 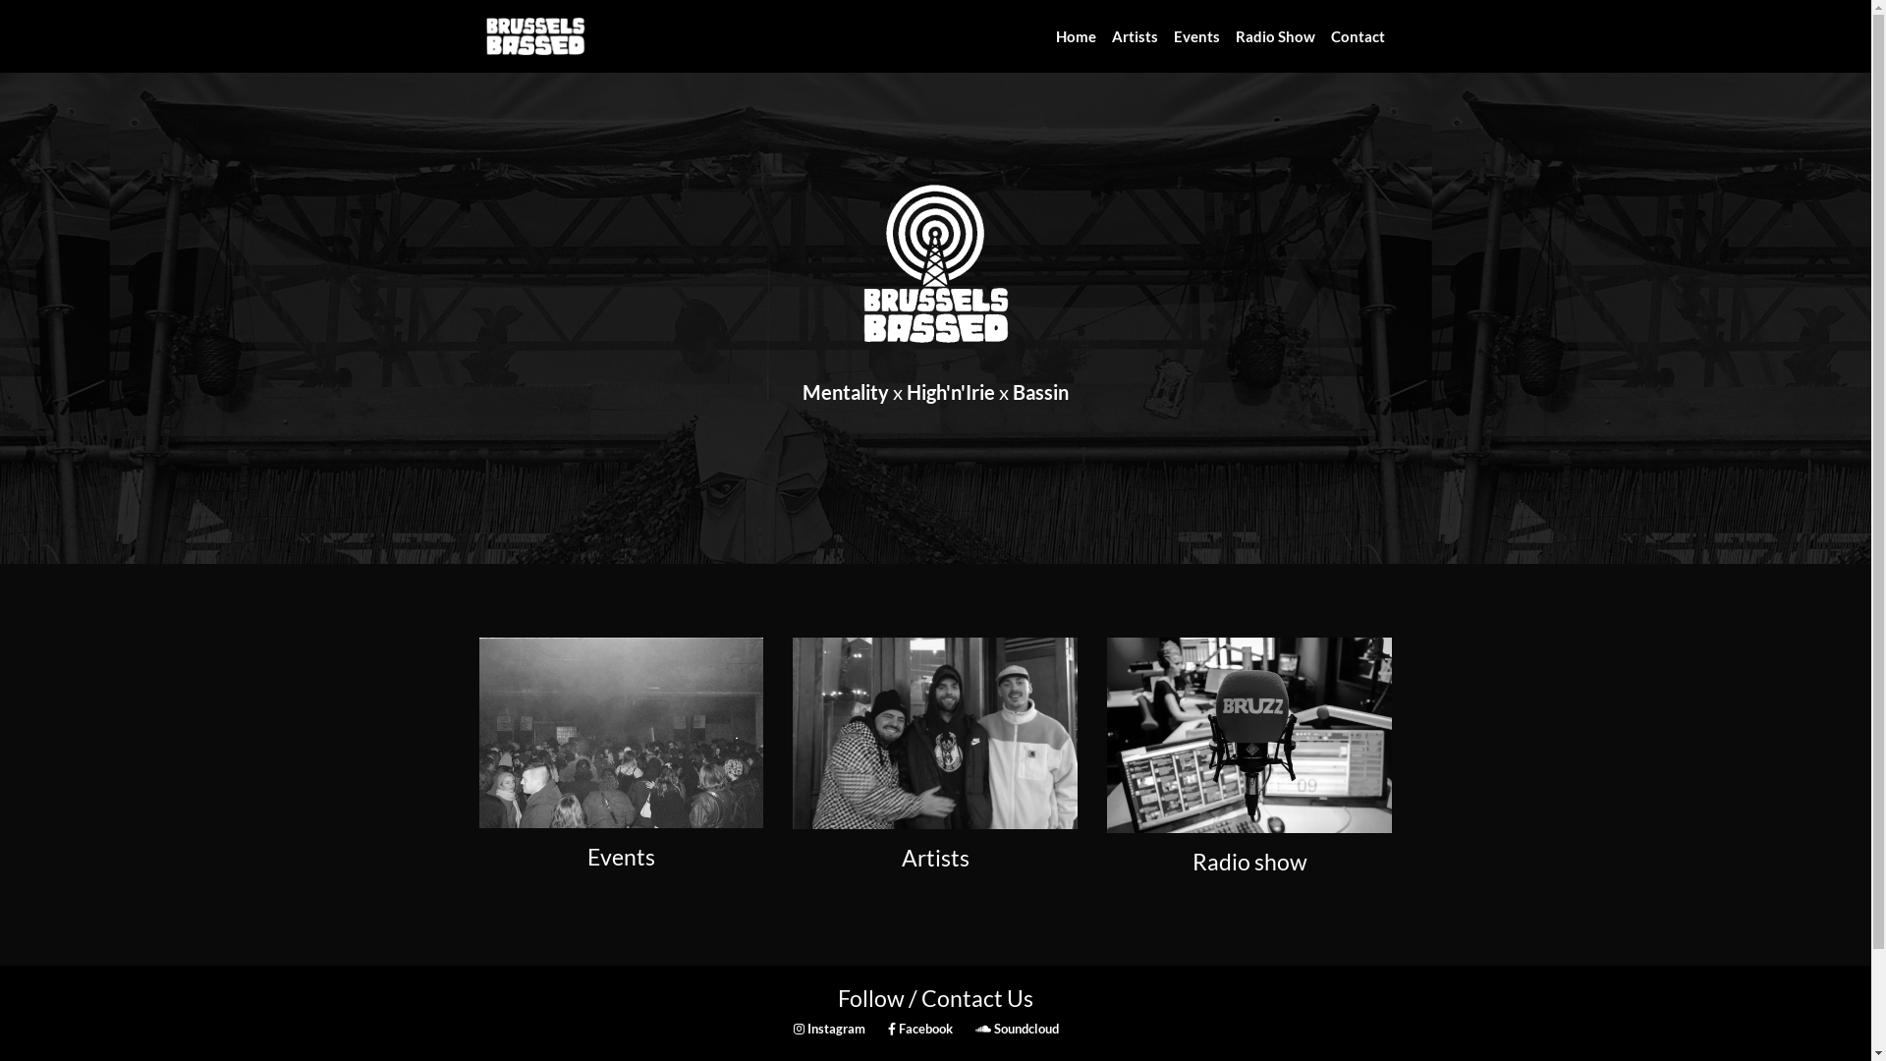 I want to click on Instagram, so click(x=831, y=1029).